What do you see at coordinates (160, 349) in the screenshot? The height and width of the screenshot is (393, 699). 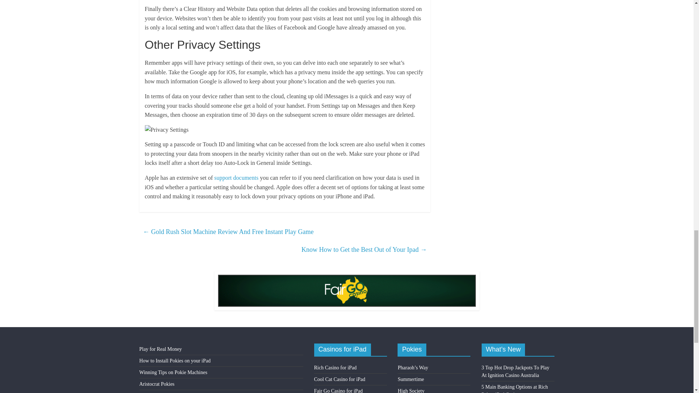 I see `Play for Real Money` at bounding box center [160, 349].